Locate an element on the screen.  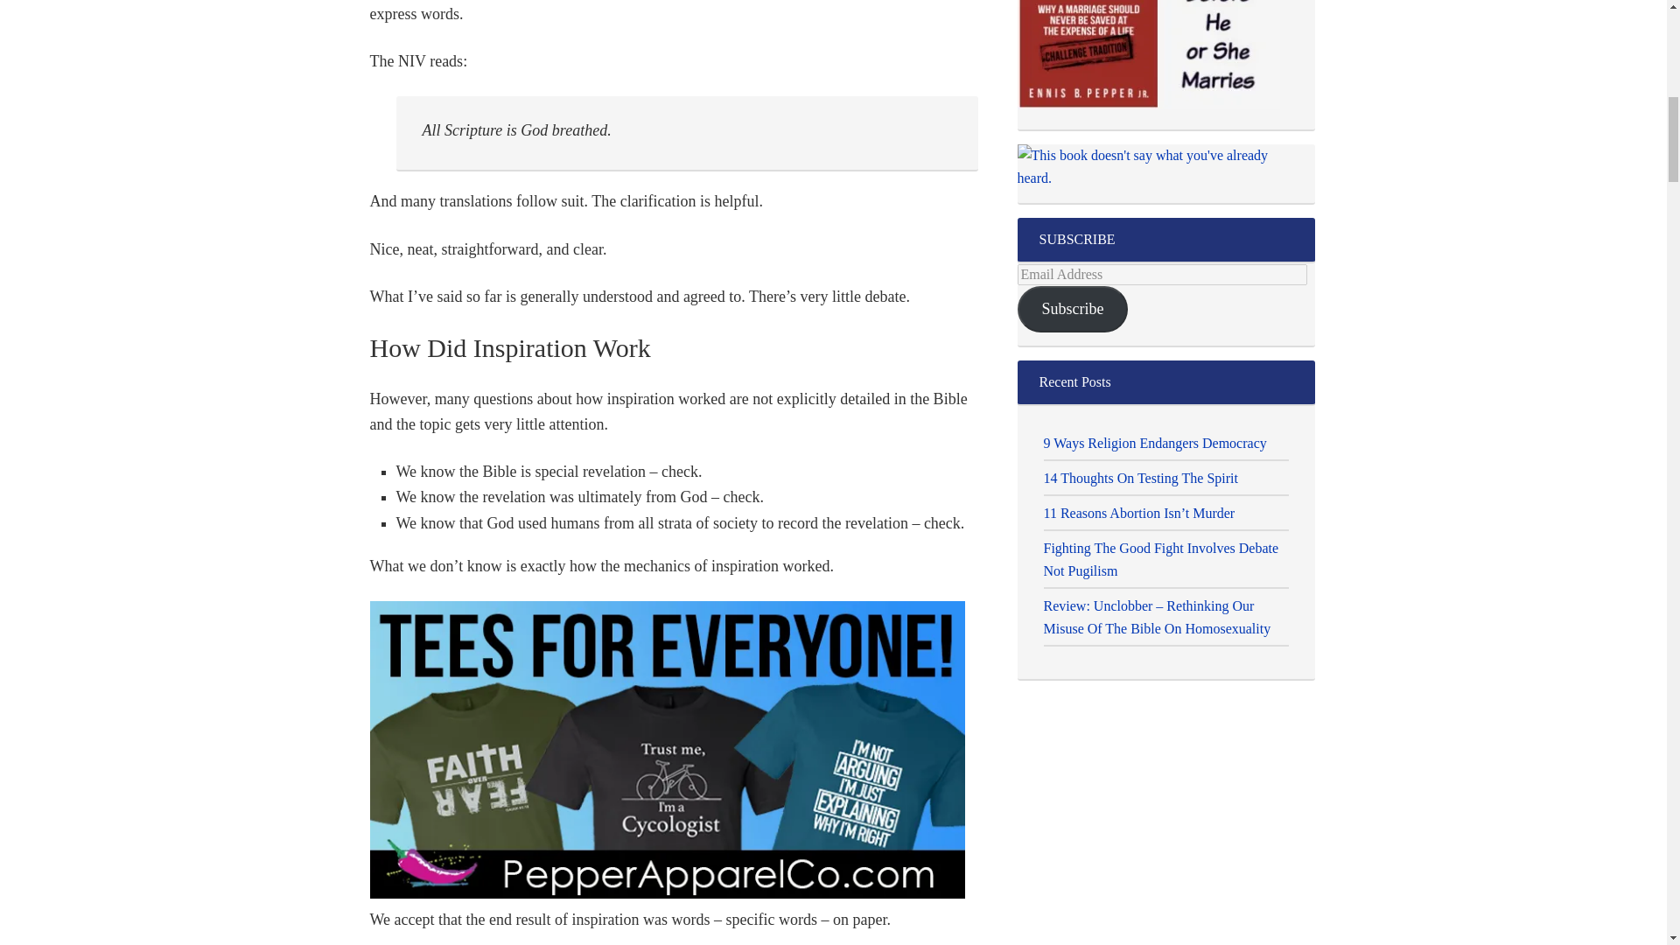
14 Thoughts On Testing The Spirit is located at coordinates (1139, 478).